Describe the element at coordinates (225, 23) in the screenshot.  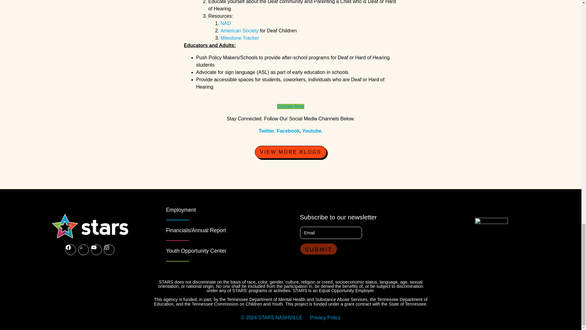
I see `NAD` at that location.